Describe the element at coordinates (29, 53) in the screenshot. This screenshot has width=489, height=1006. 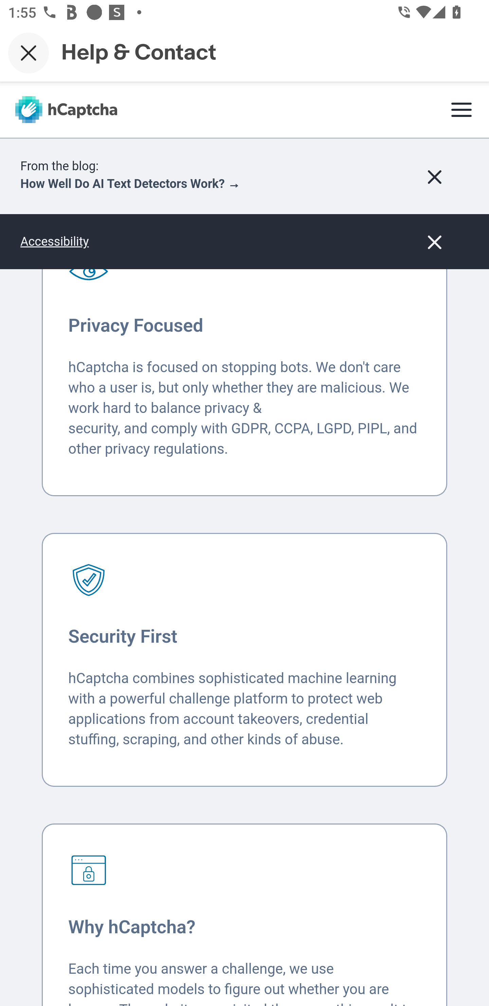
I see `Close` at that location.